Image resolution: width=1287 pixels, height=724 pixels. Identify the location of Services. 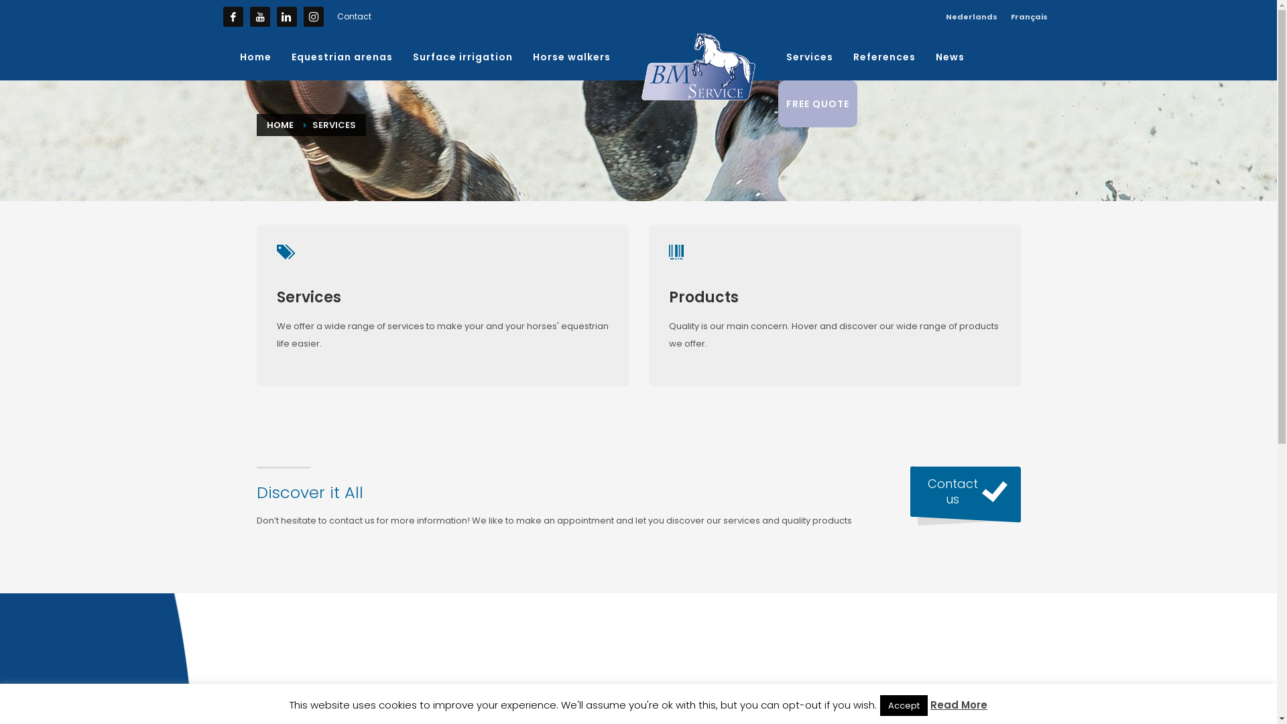
(810, 57).